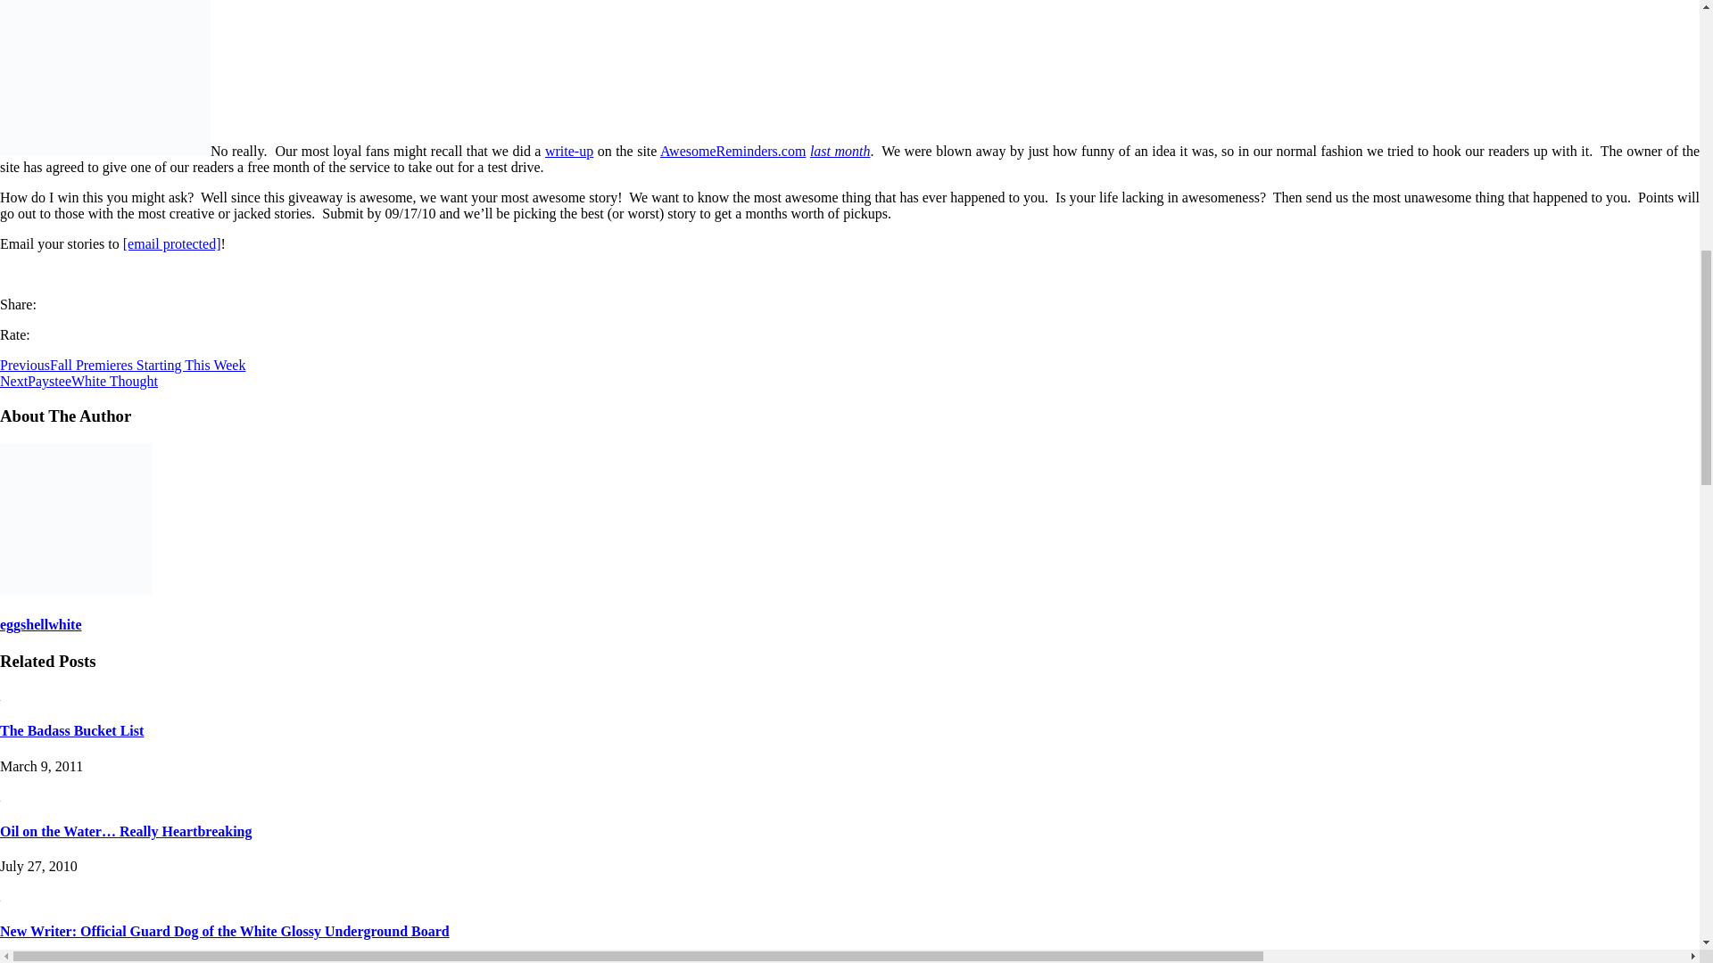 The width and height of the screenshot is (1713, 963). I want to click on eggshellwhite, so click(41, 624).